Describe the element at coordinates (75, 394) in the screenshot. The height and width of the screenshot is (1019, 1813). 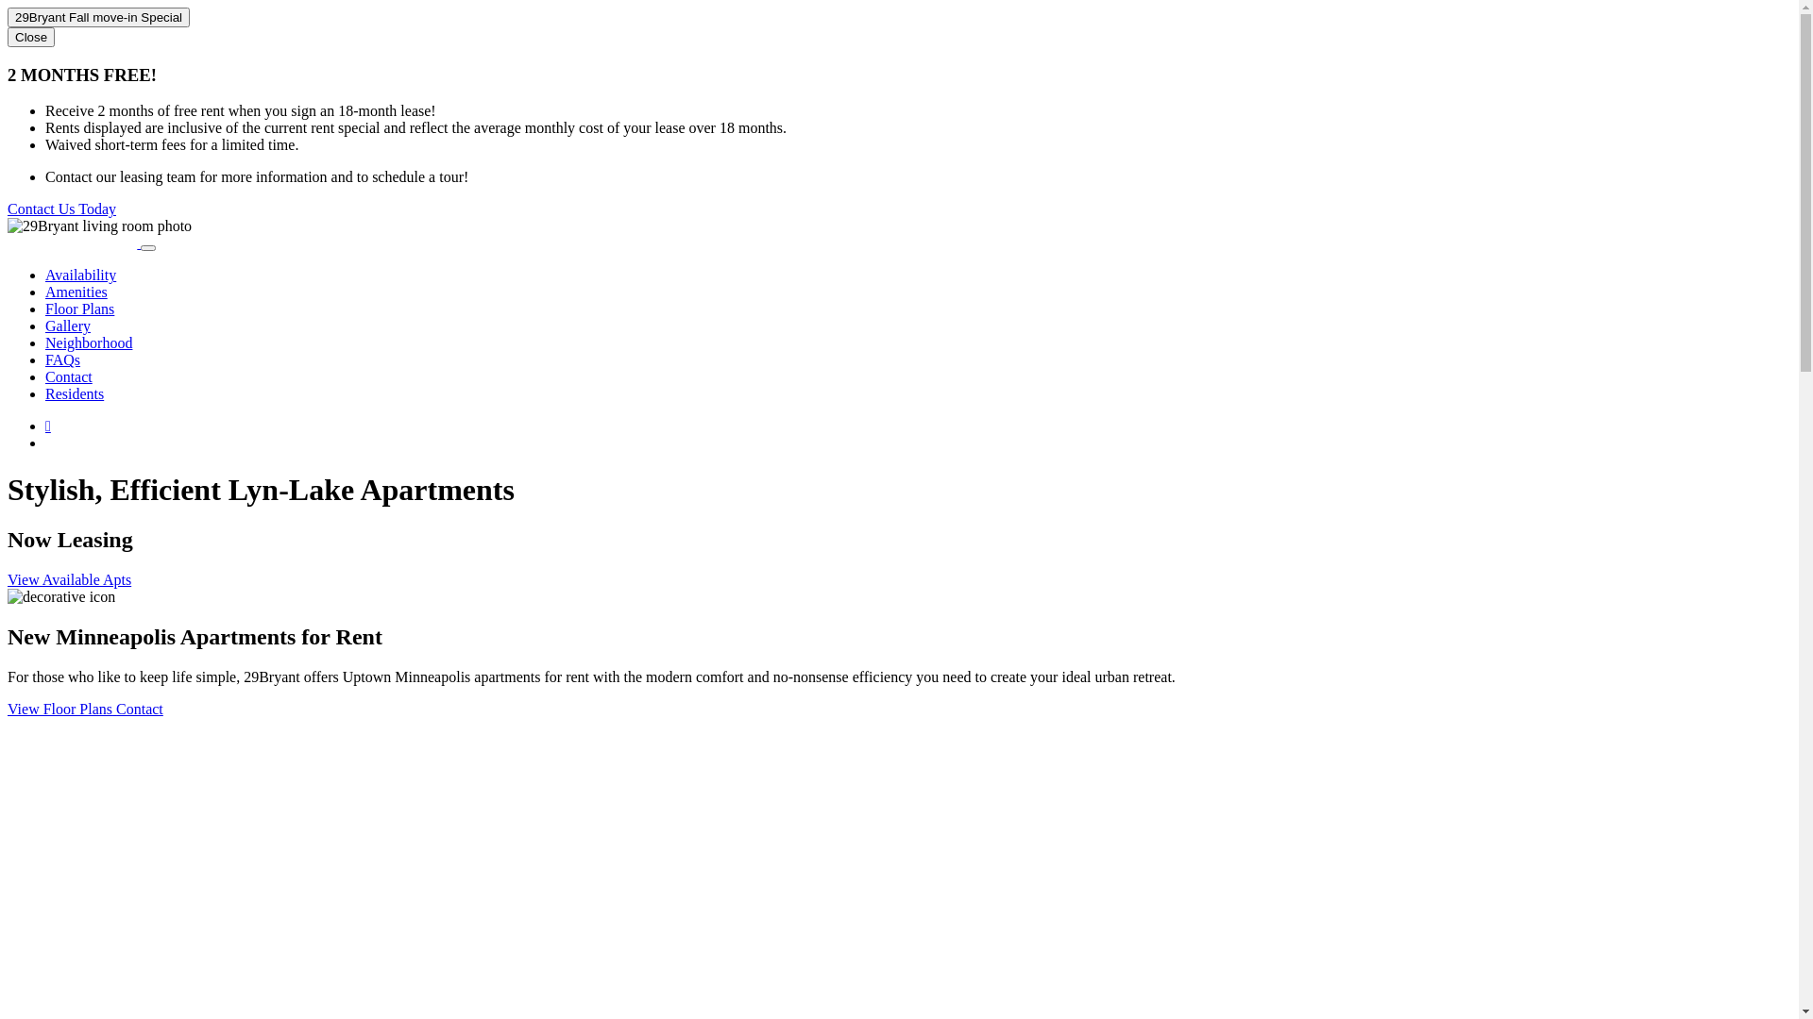
I see `Residents` at that location.